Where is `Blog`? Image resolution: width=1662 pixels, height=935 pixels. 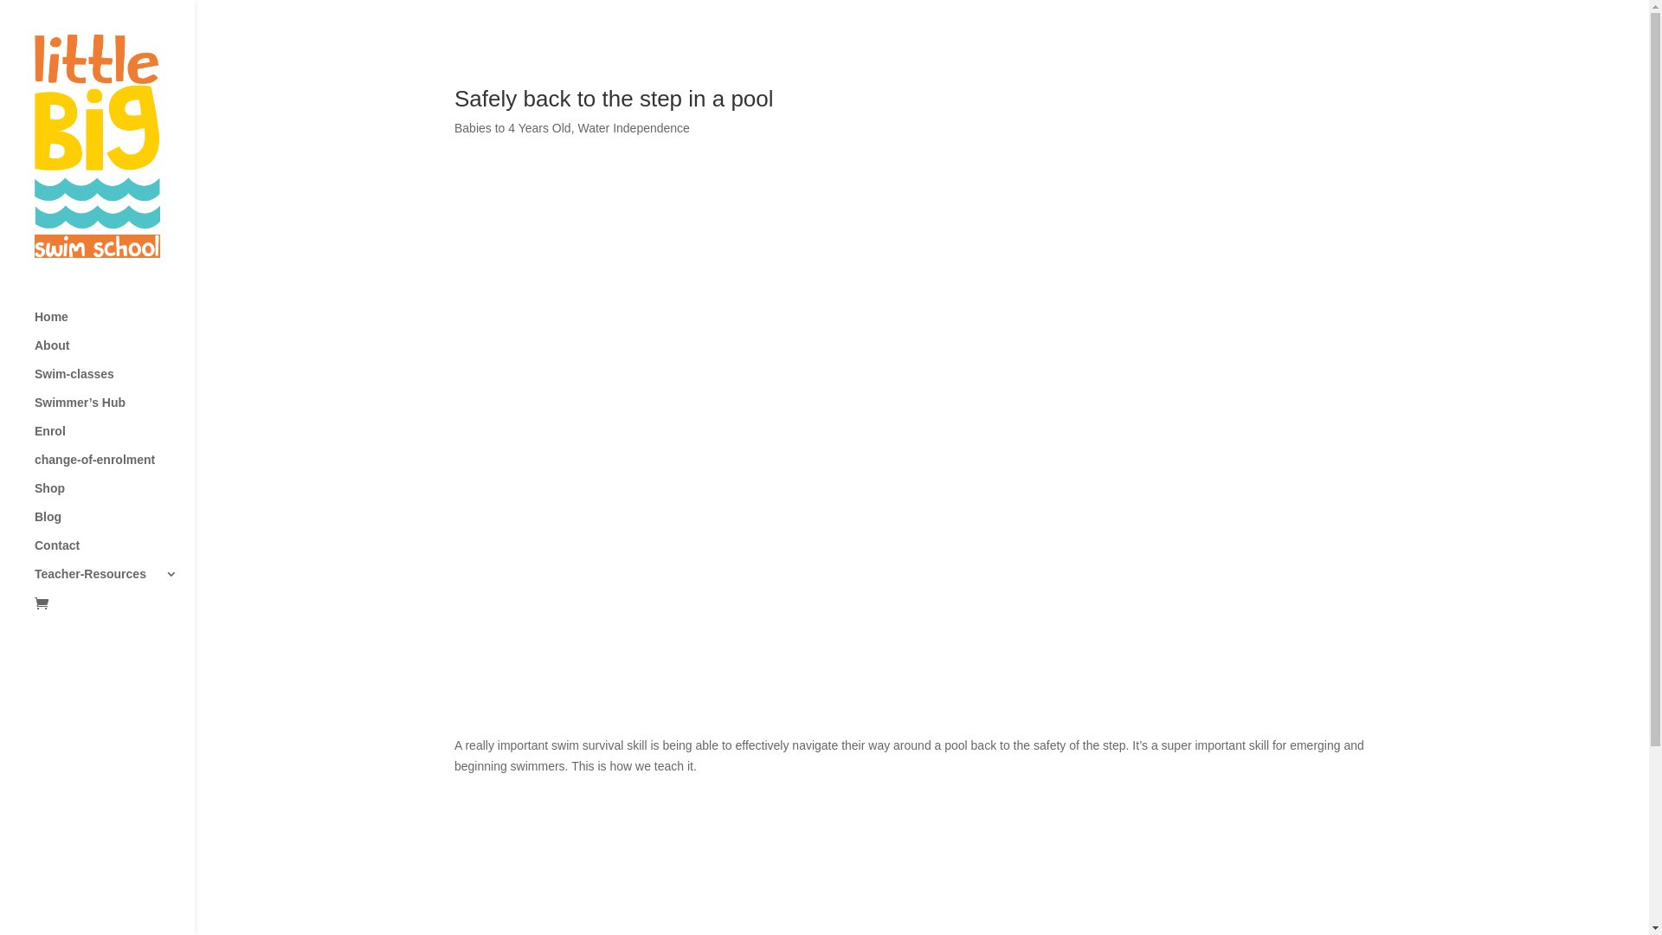 Blog is located at coordinates (114, 525).